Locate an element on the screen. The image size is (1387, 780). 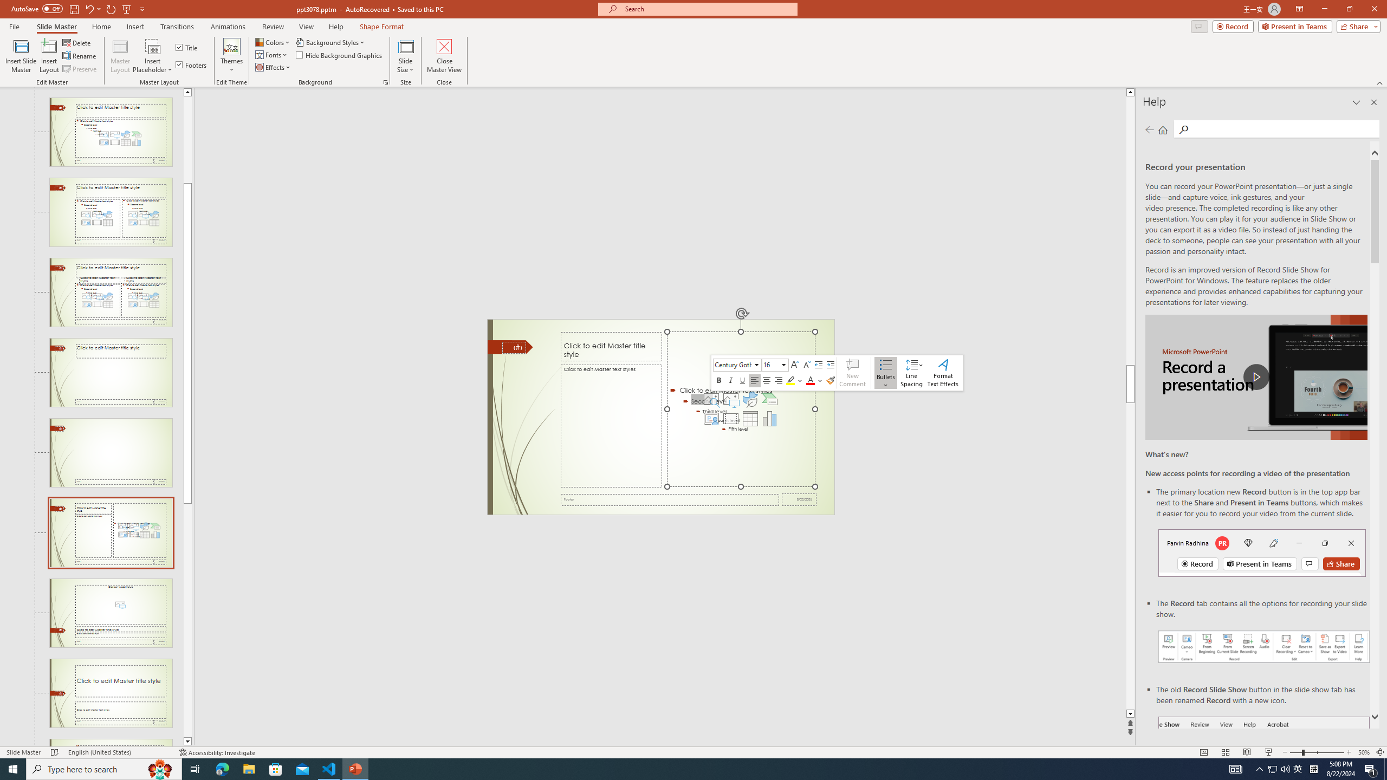
Record button in ribbon is located at coordinates (1264, 771).